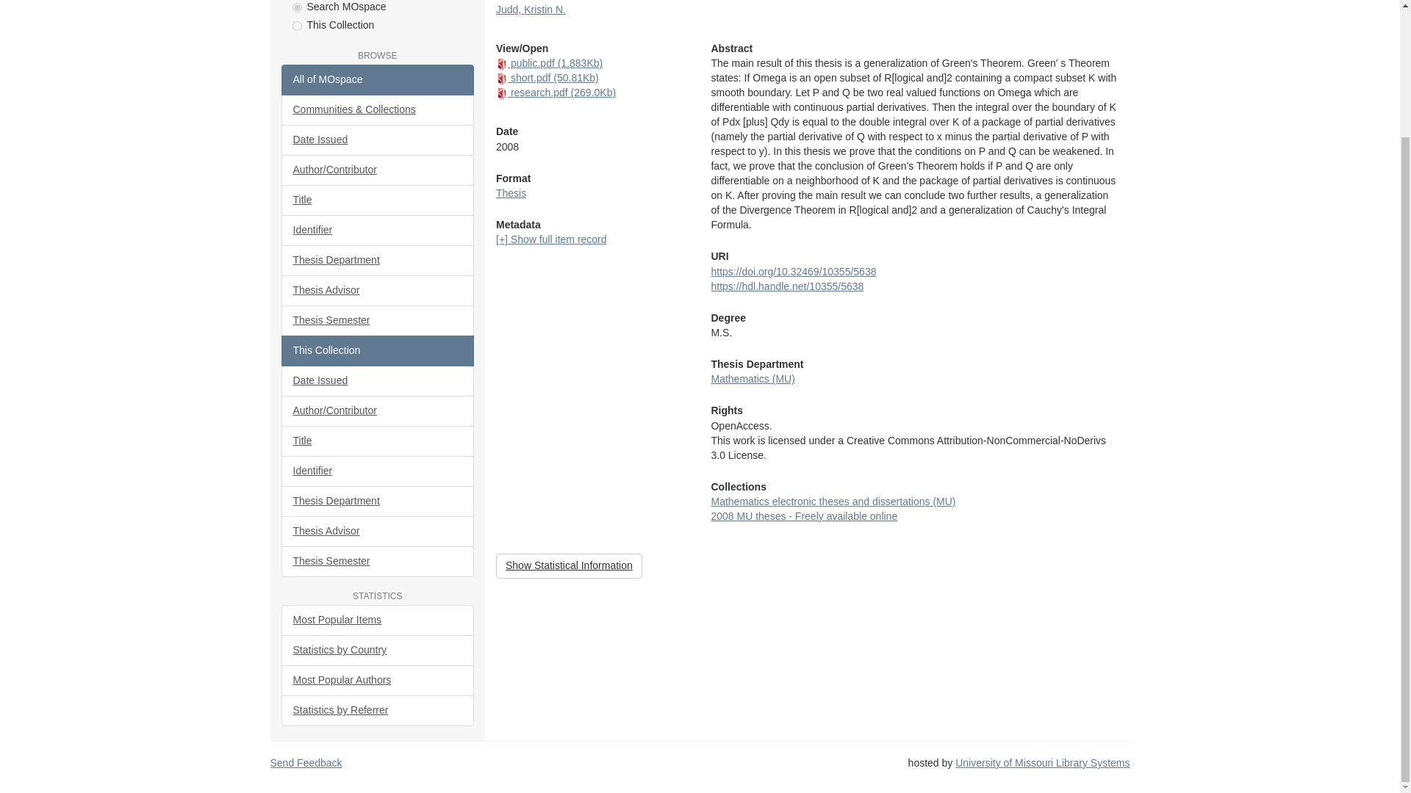  What do you see at coordinates (502, 65) in the screenshot?
I see `PDF file` at bounding box center [502, 65].